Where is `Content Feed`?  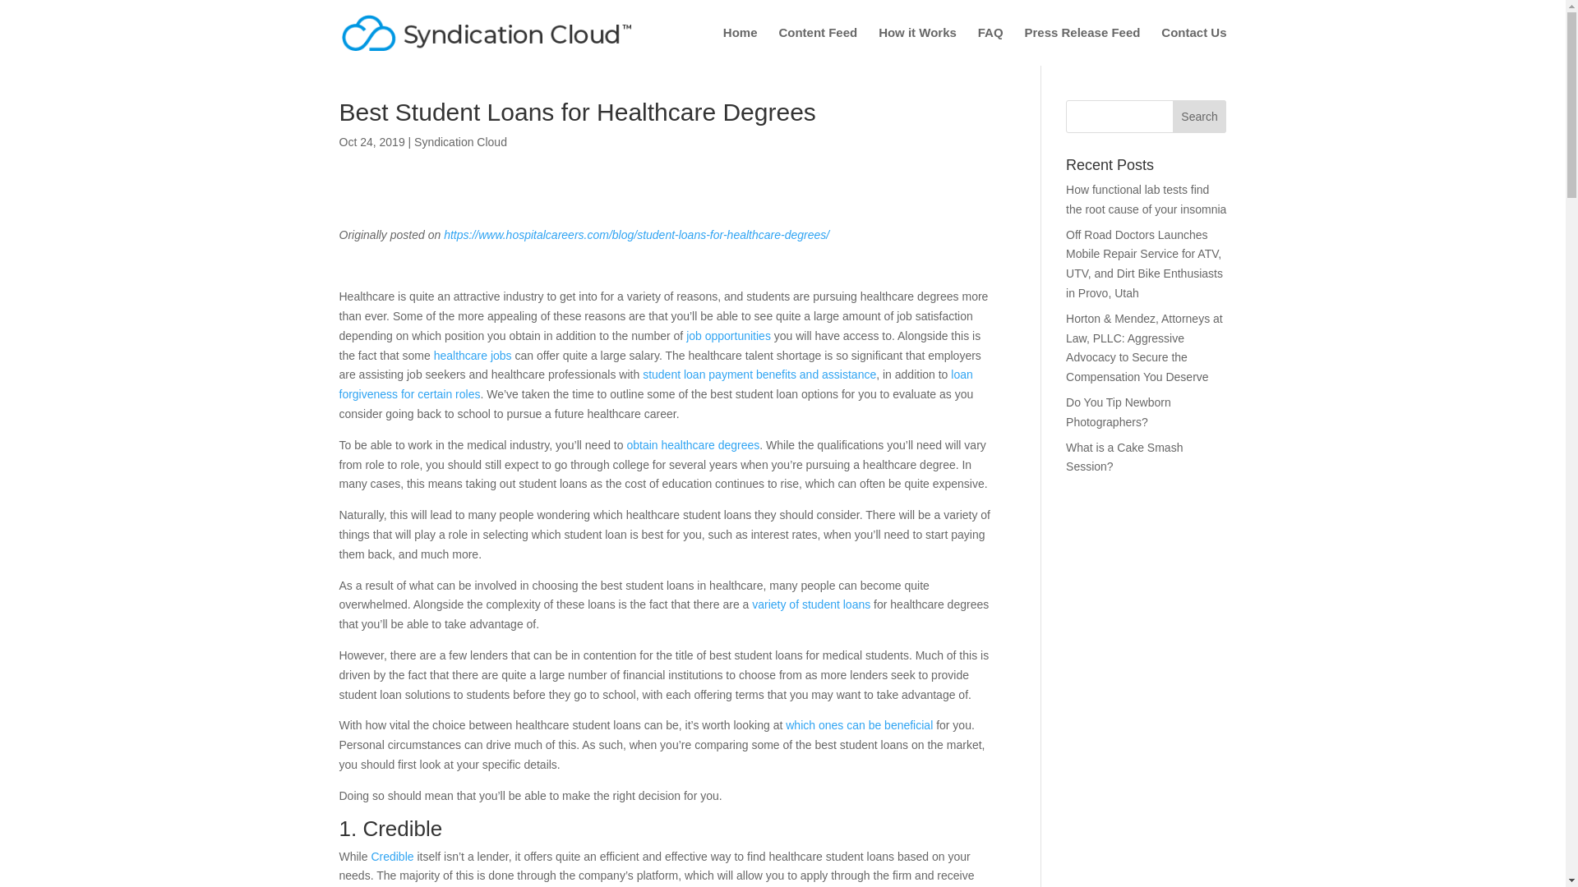
Content Feed is located at coordinates (817, 46).